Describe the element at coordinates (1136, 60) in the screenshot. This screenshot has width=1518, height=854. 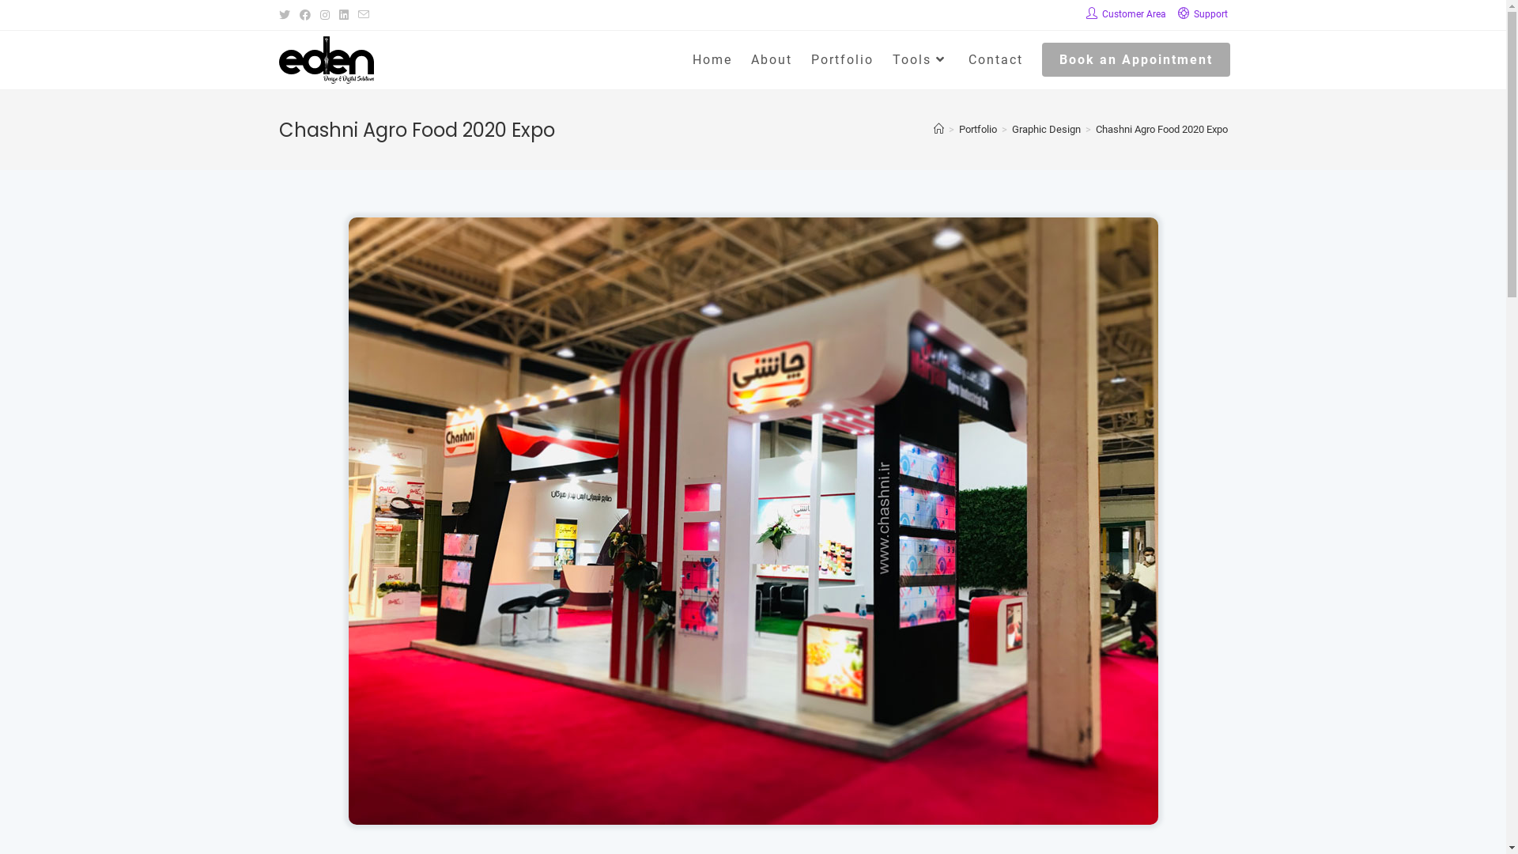
I see `Book an Appointment` at that location.